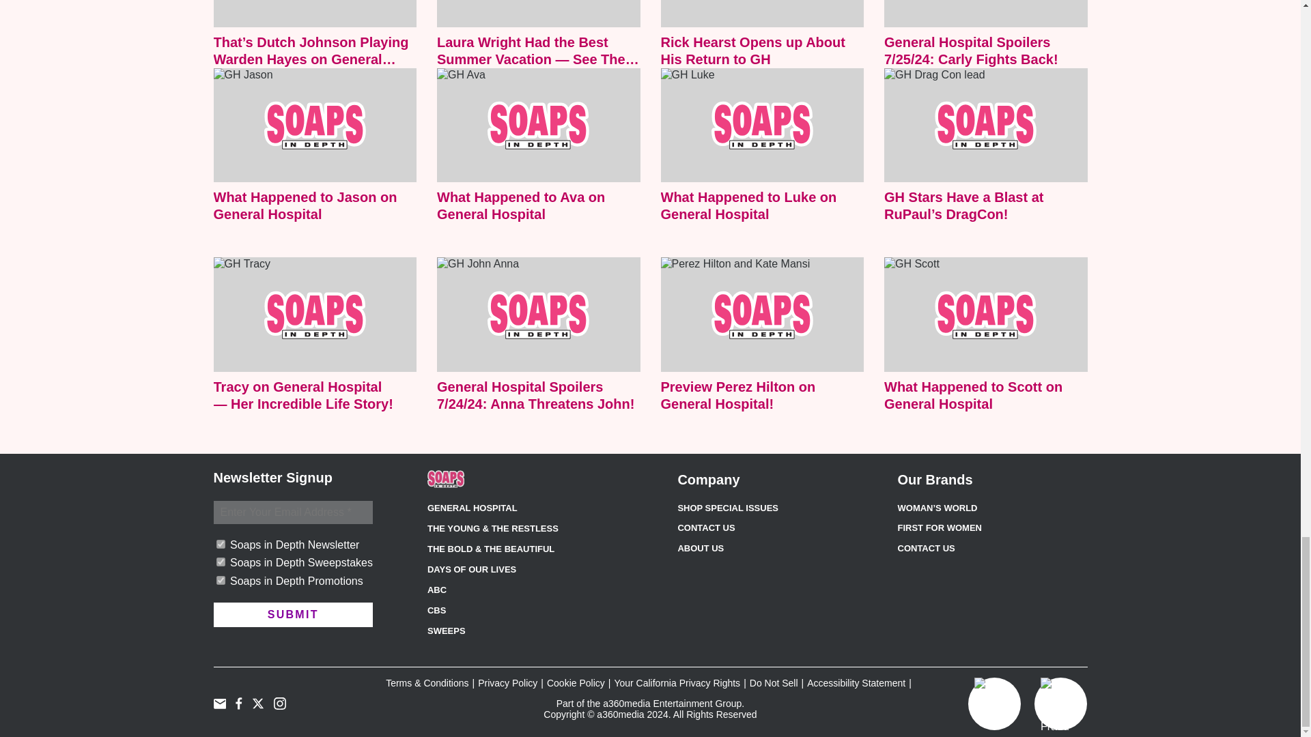  I want to click on 1, so click(220, 580).